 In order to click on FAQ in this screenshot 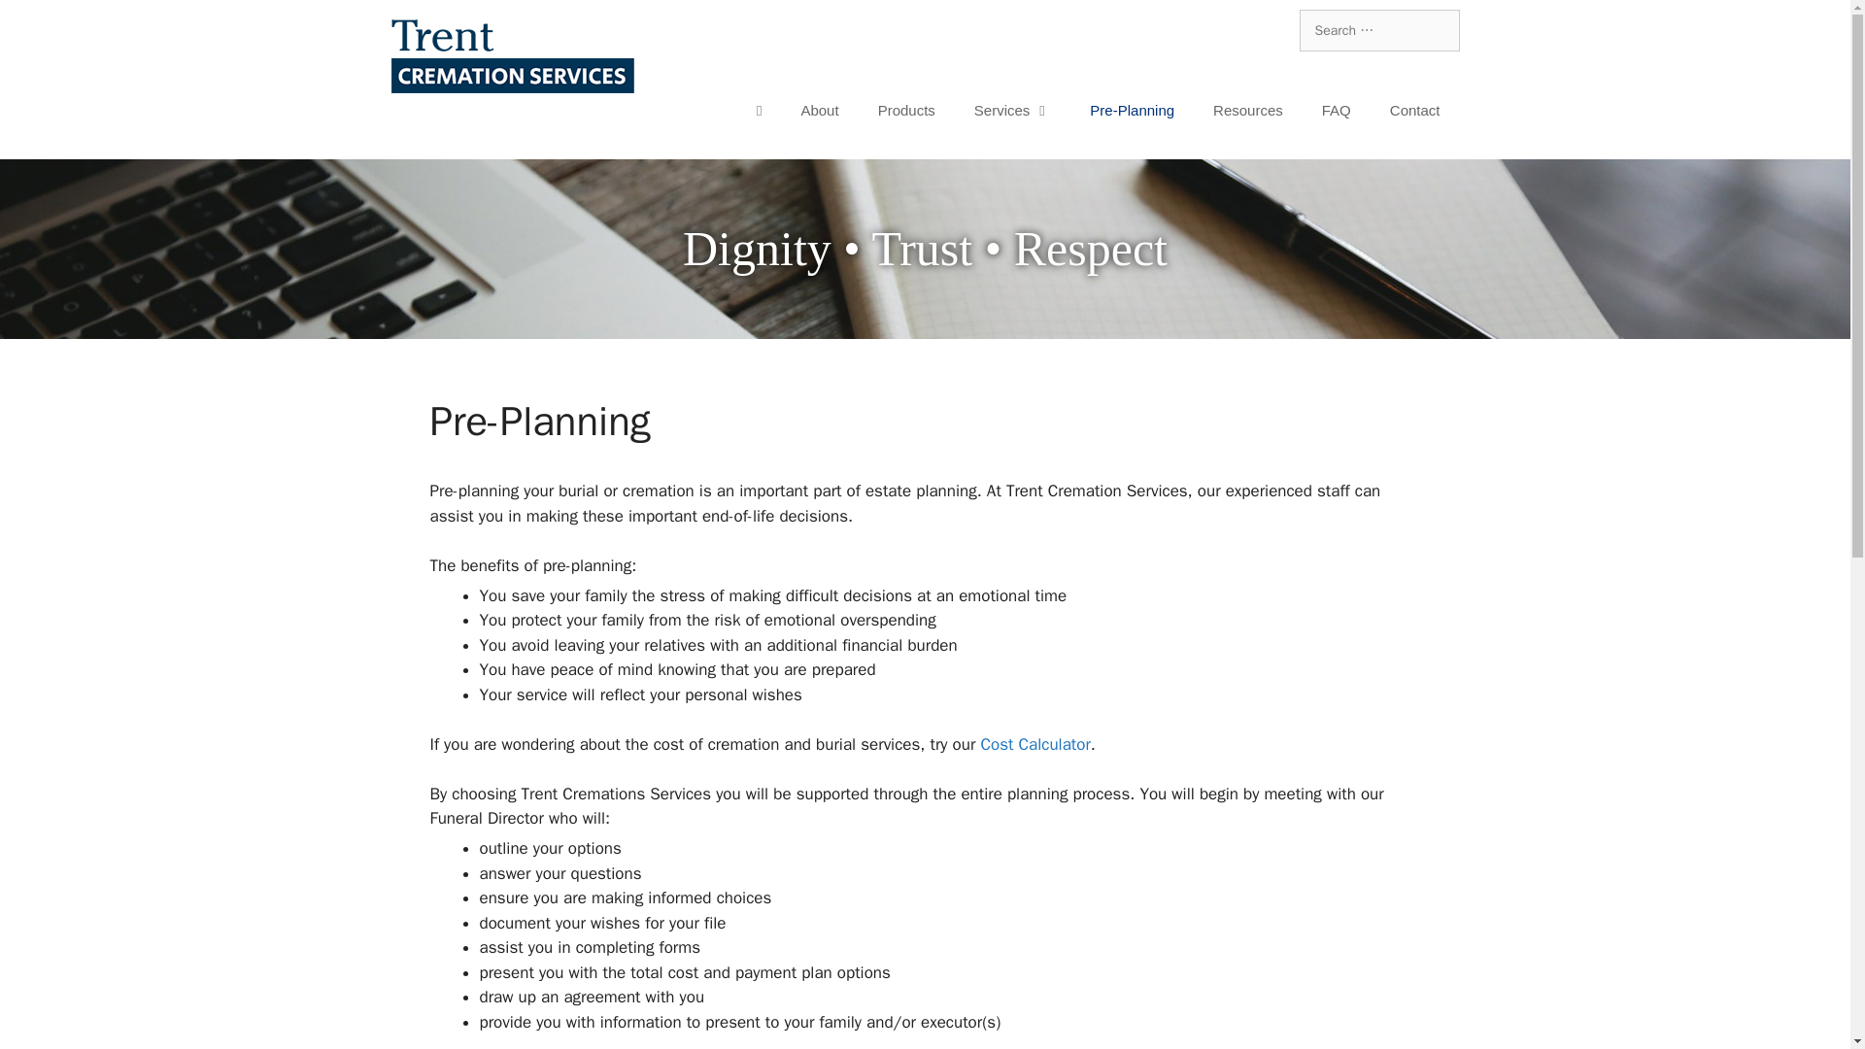, I will do `click(1337, 111)`.